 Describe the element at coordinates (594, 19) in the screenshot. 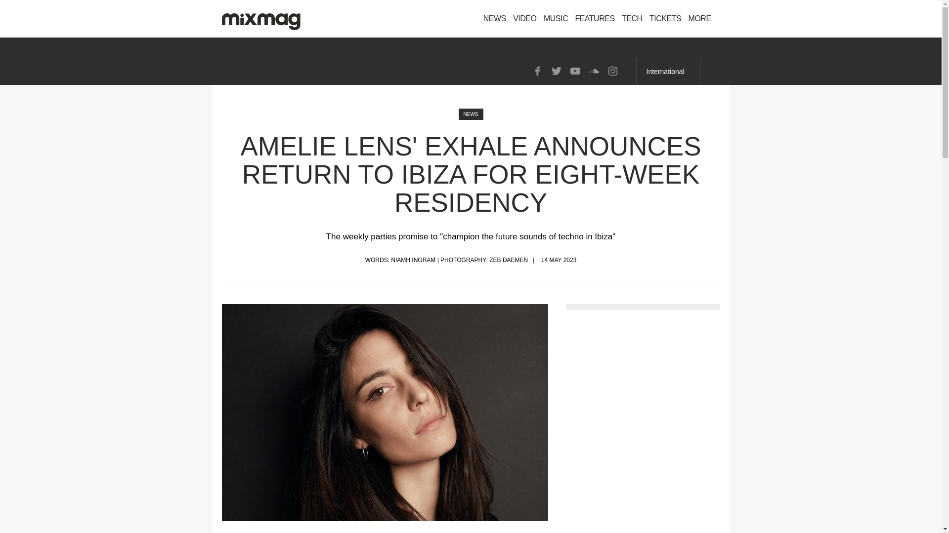

I see `FEATURES` at that location.